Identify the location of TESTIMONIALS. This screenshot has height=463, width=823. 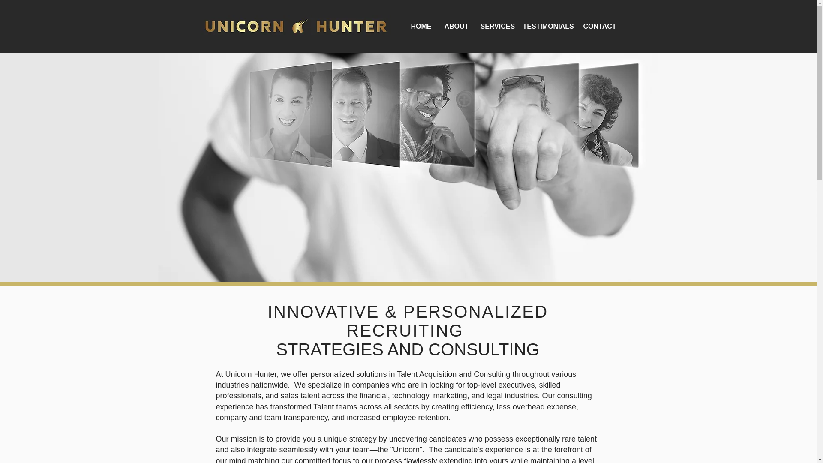
(546, 26).